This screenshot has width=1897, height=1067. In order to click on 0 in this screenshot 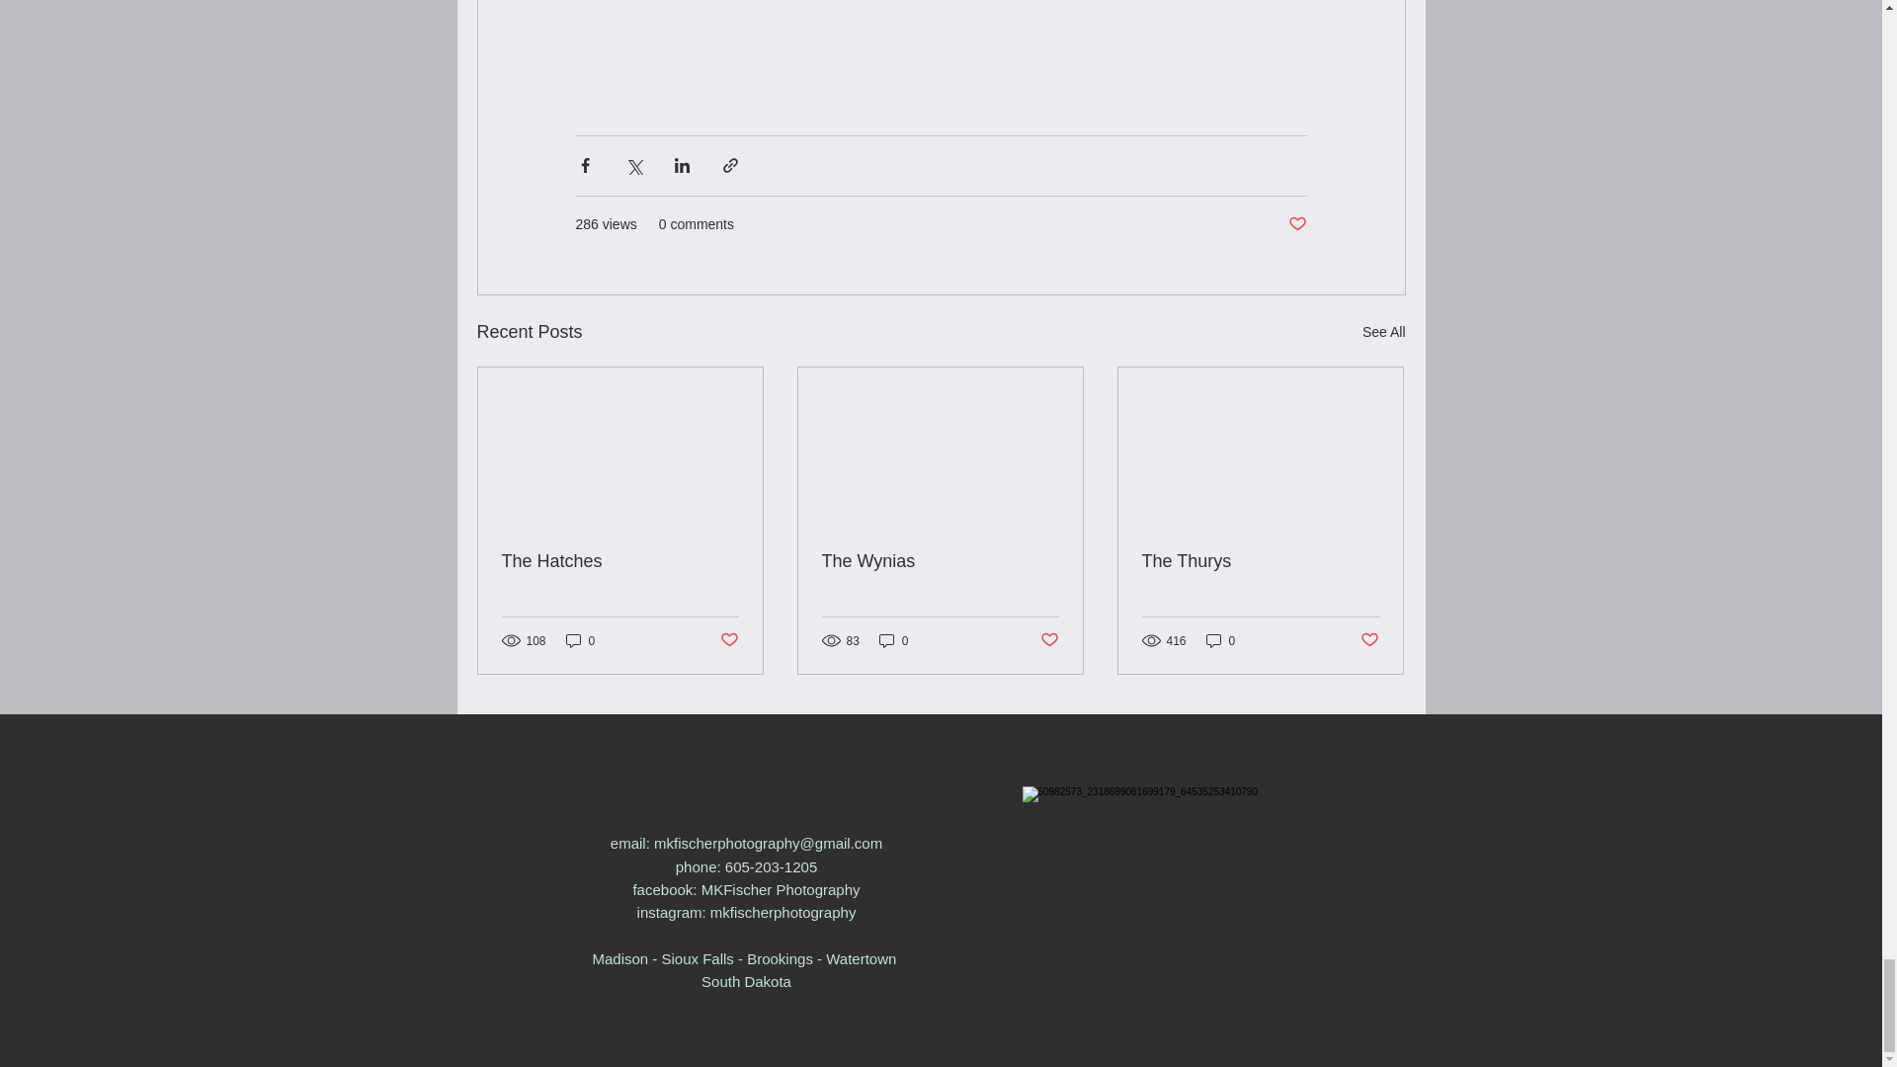, I will do `click(580, 640)`.